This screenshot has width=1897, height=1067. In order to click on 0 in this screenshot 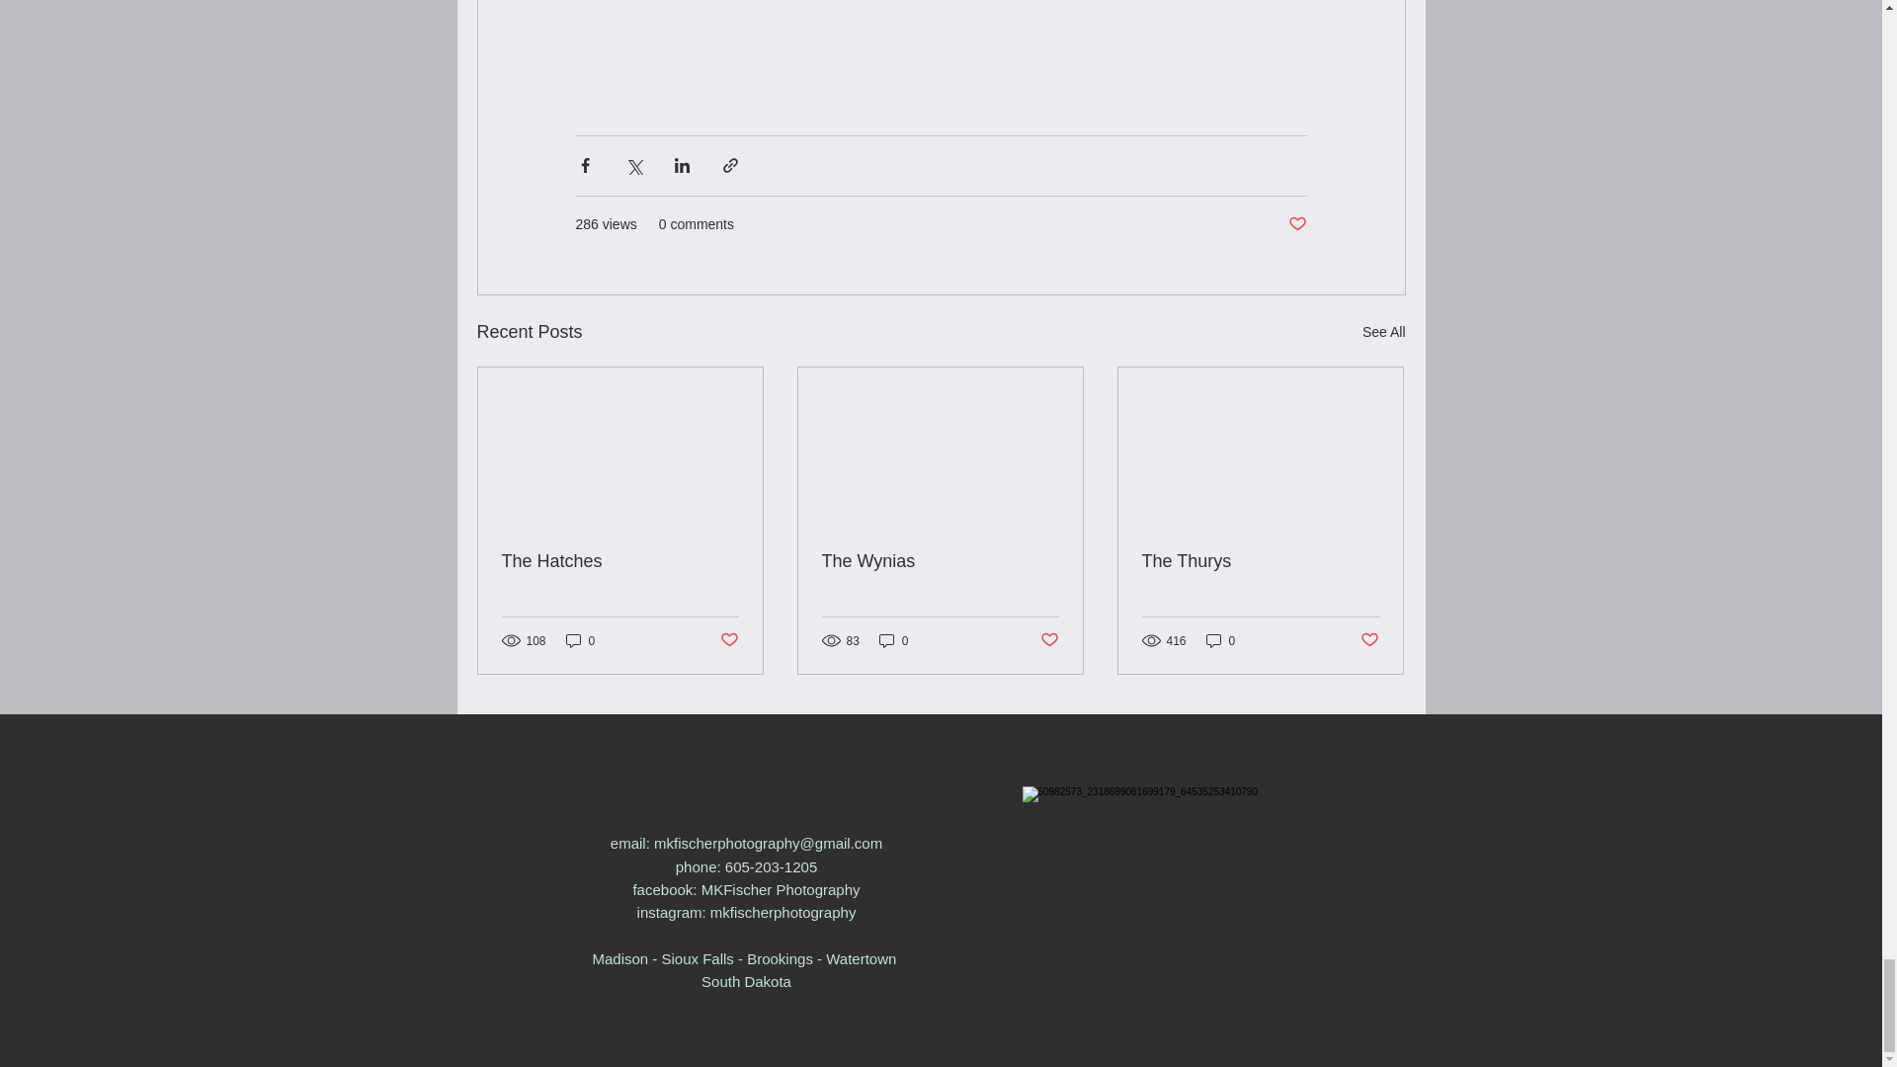, I will do `click(580, 640)`.